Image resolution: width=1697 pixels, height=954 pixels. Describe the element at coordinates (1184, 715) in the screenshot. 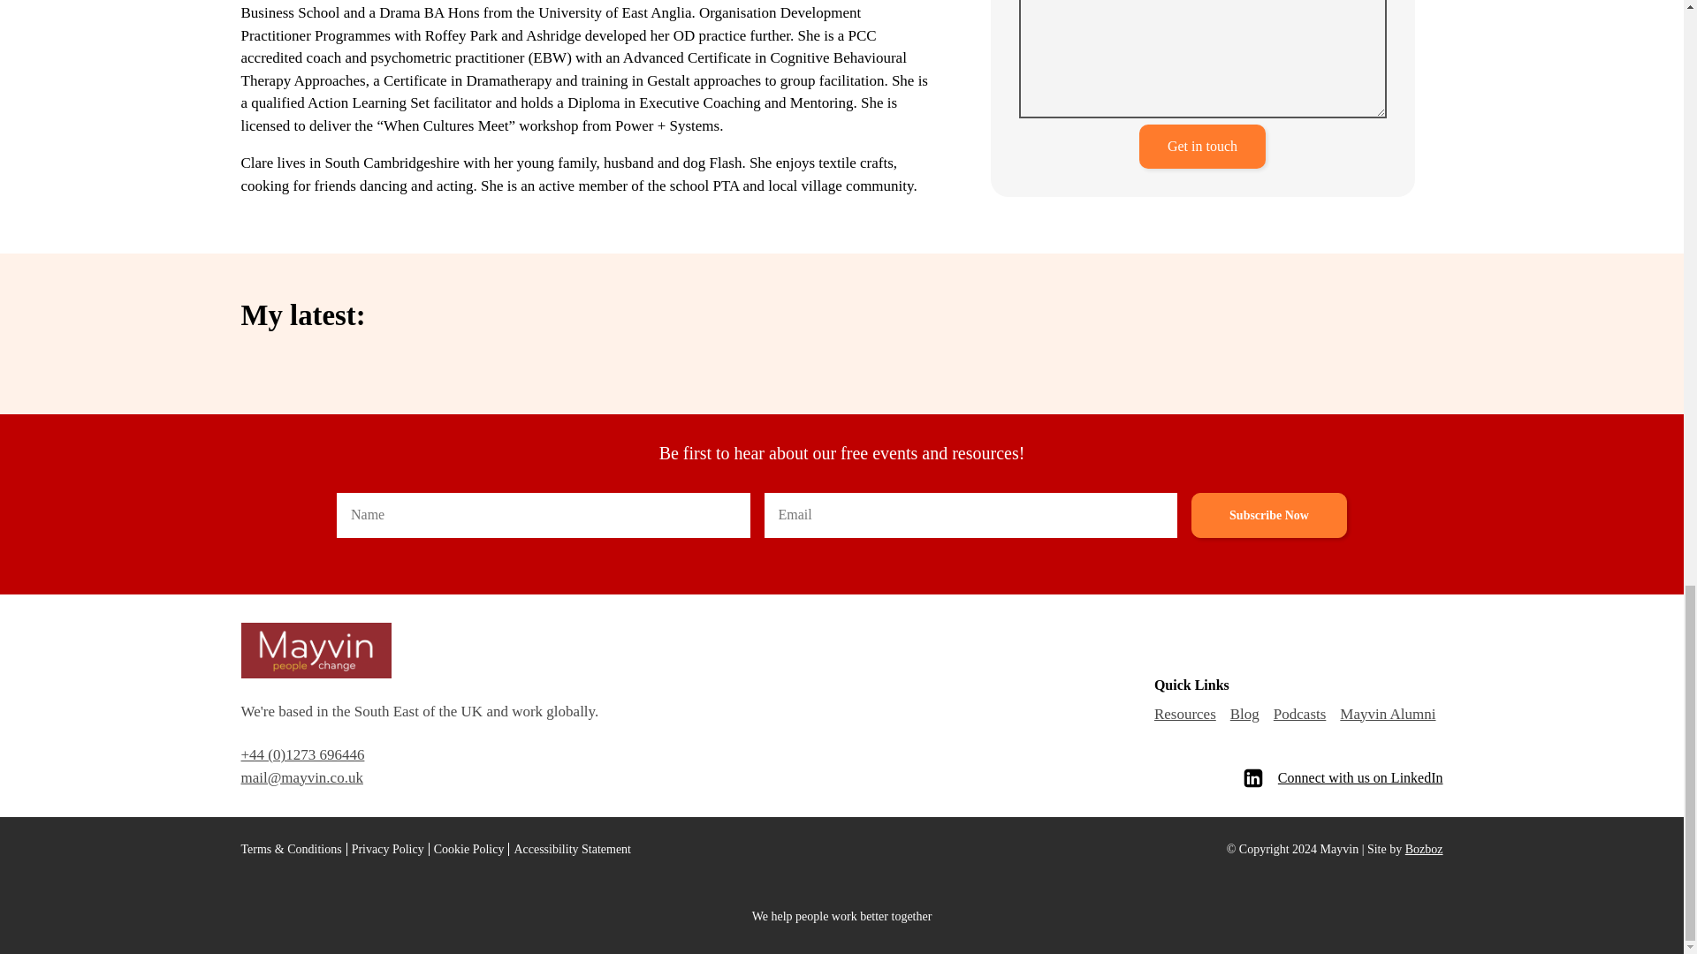

I see `Resources` at that location.